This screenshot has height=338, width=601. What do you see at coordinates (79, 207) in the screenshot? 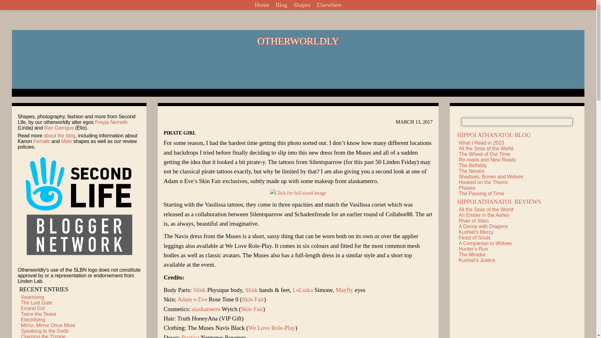
I see `Second Life Blogger Network` at bounding box center [79, 207].